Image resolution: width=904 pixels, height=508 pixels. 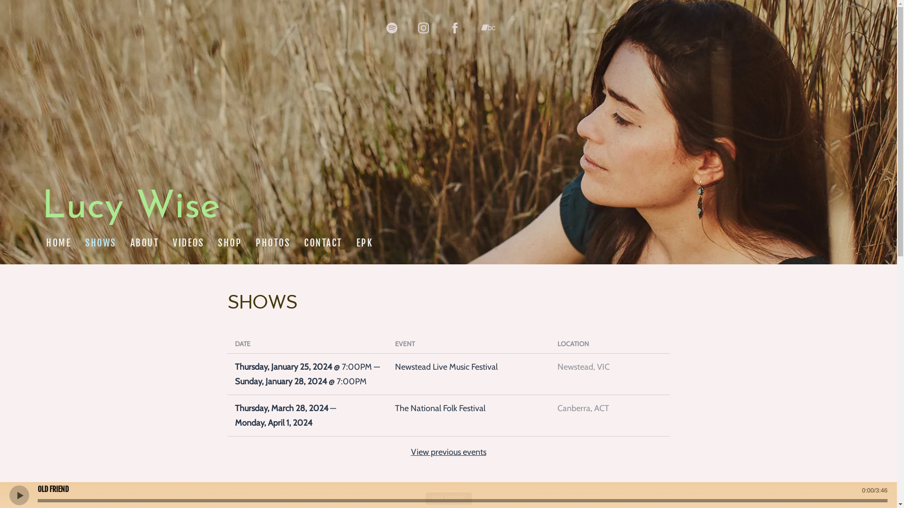 What do you see at coordinates (101, 243) in the screenshot?
I see `SHOWS` at bounding box center [101, 243].